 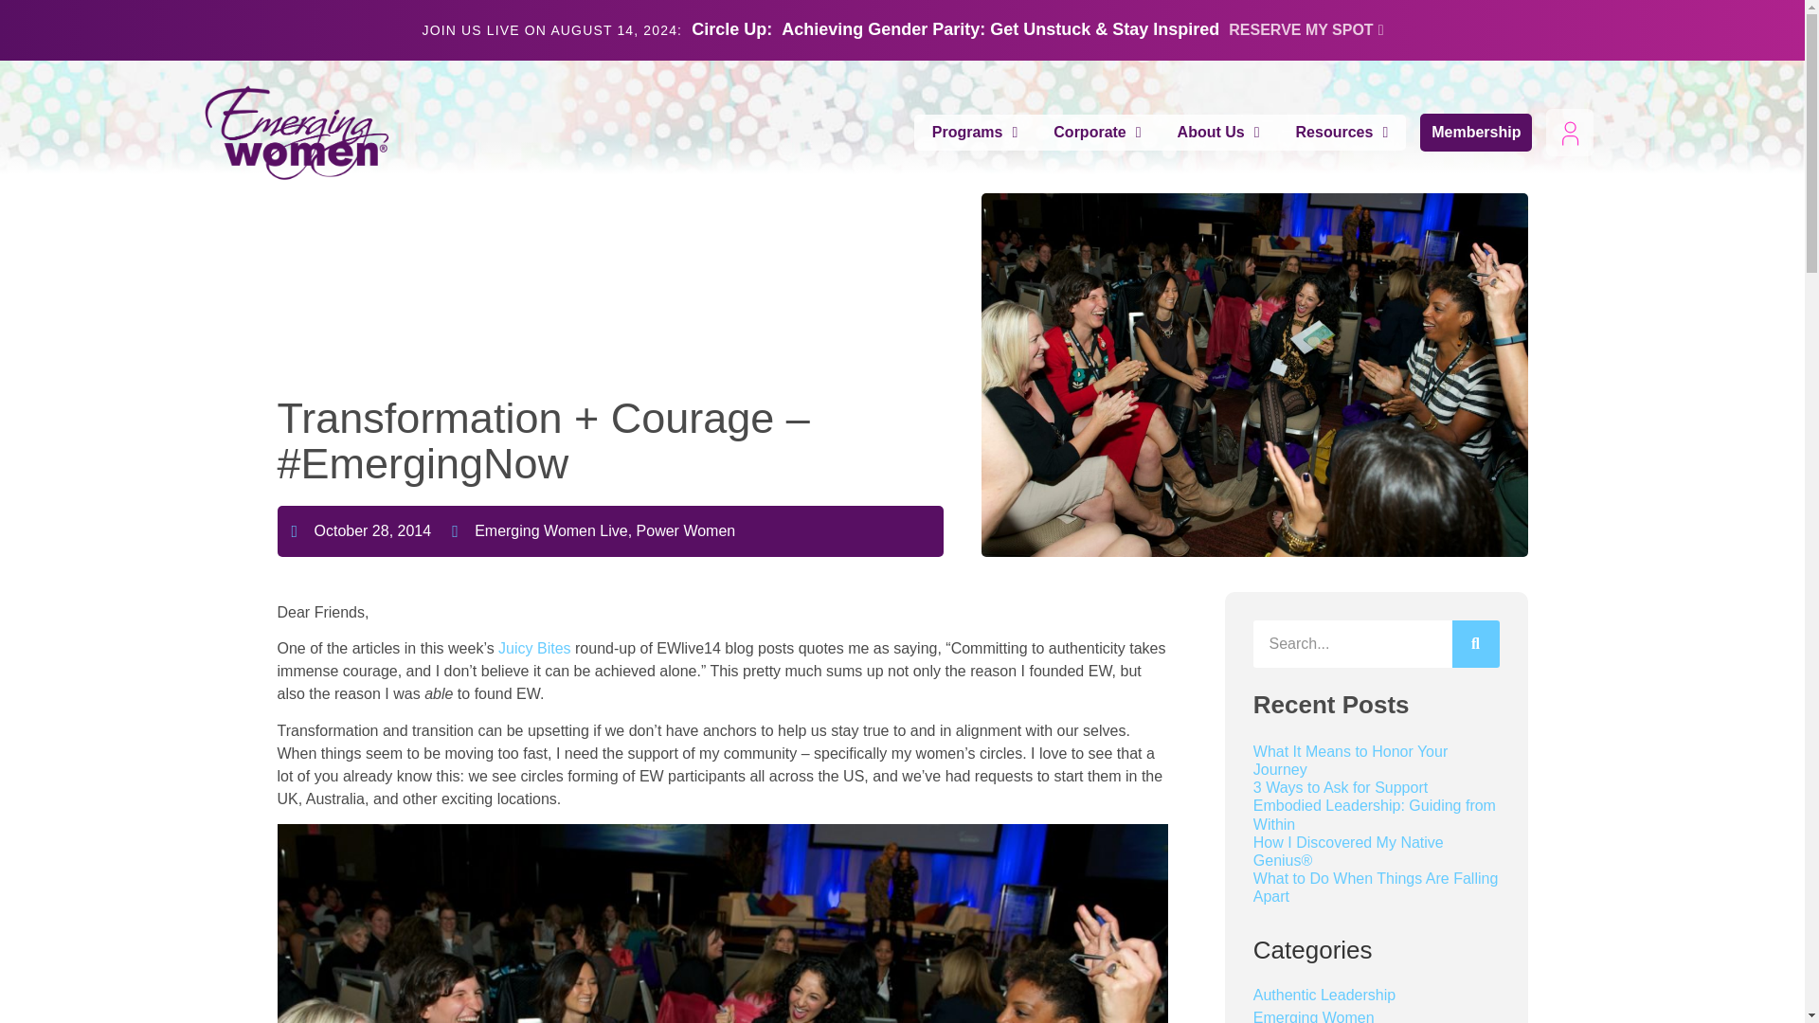 What do you see at coordinates (1097, 132) in the screenshot?
I see `Corporate` at bounding box center [1097, 132].